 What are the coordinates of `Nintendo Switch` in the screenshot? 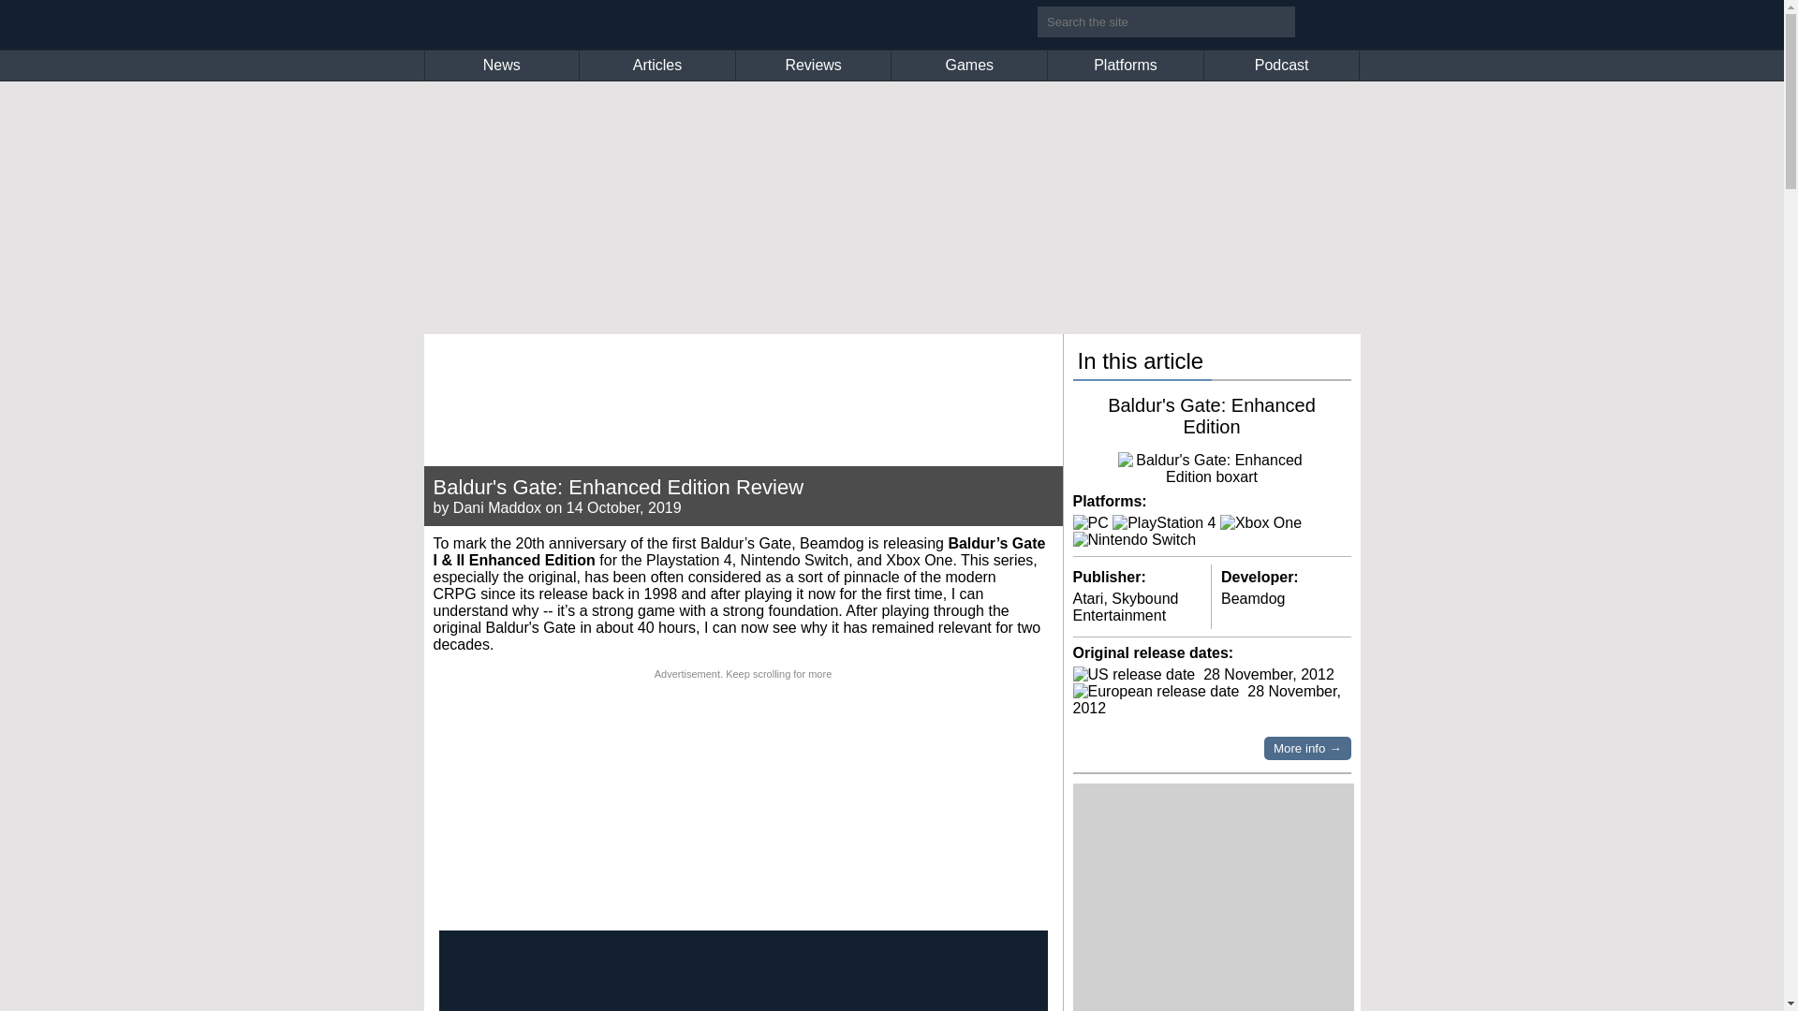 It's located at (1135, 540).